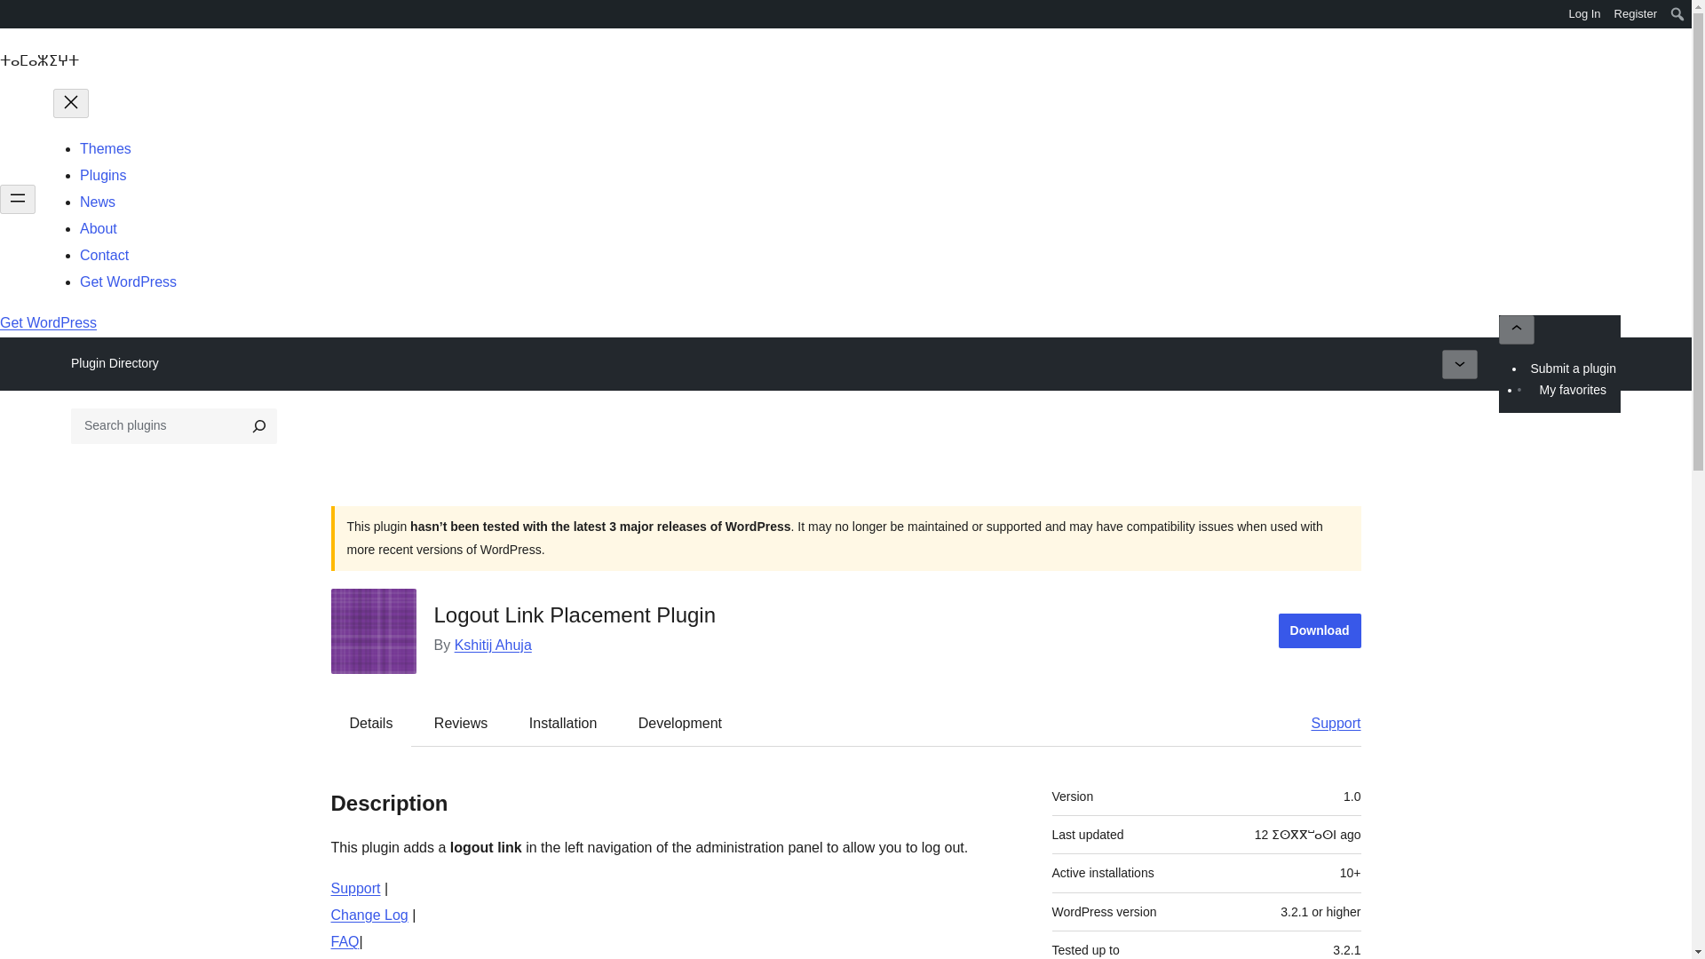  Describe the element at coordinates (1584, 14) in the screenshot. I see `Log In` at that location.